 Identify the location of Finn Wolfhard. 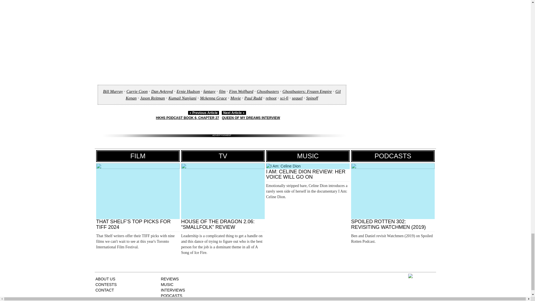
(241, 91).